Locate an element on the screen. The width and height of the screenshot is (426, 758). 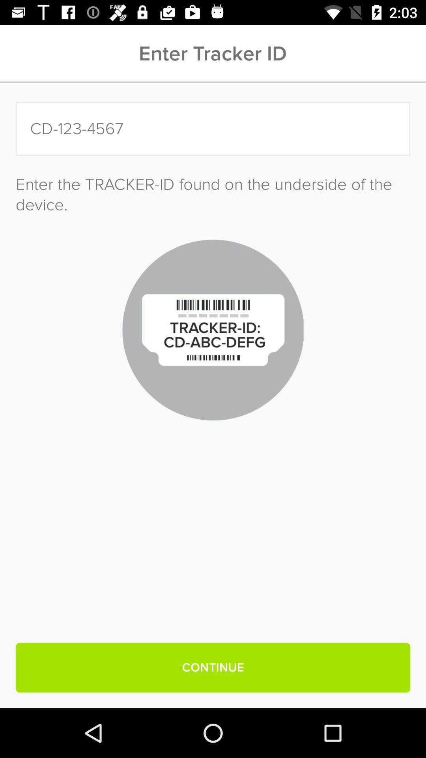
scroll until continue icon is located at coordinates (213, 668).